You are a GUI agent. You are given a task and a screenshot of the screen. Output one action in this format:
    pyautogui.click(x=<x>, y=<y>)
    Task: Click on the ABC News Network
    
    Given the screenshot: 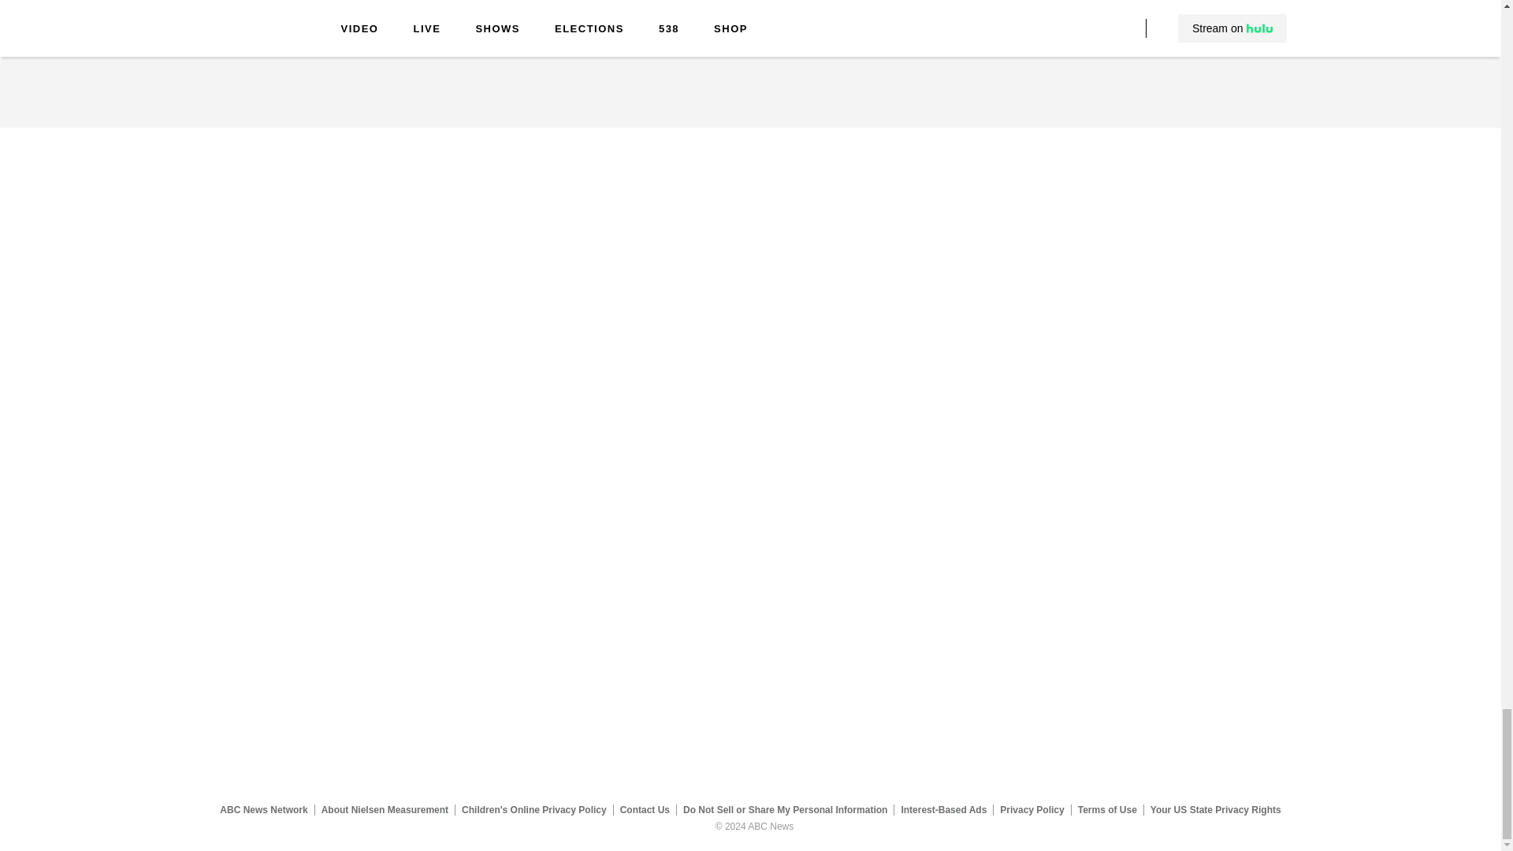 What is the action you would take?
    pyautogui.click(x=263, y=809)
    